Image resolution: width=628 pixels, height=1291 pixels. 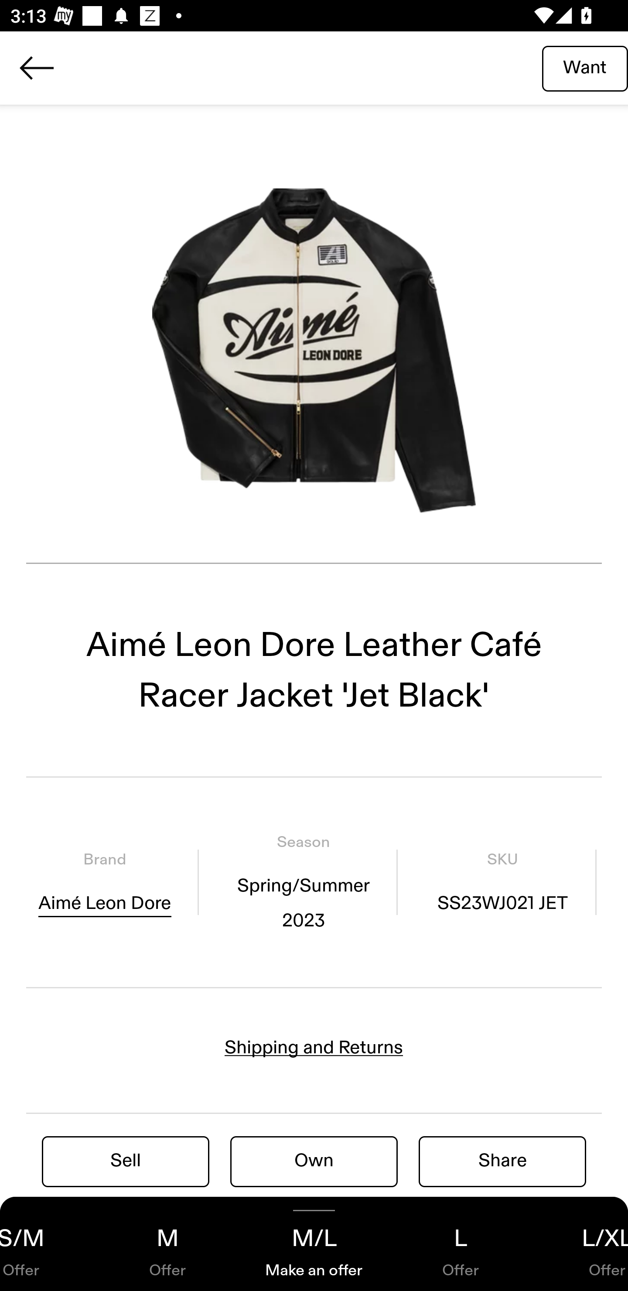 What do you see at coordinates (303, 881) in the screenshot?
I see `Season Spring/Summer 2023` at bounding box center [303, 881].